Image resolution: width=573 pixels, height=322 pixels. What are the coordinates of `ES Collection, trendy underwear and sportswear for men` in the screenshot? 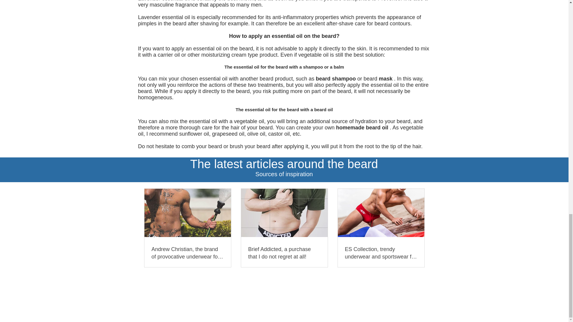 It's located at (381, 253).